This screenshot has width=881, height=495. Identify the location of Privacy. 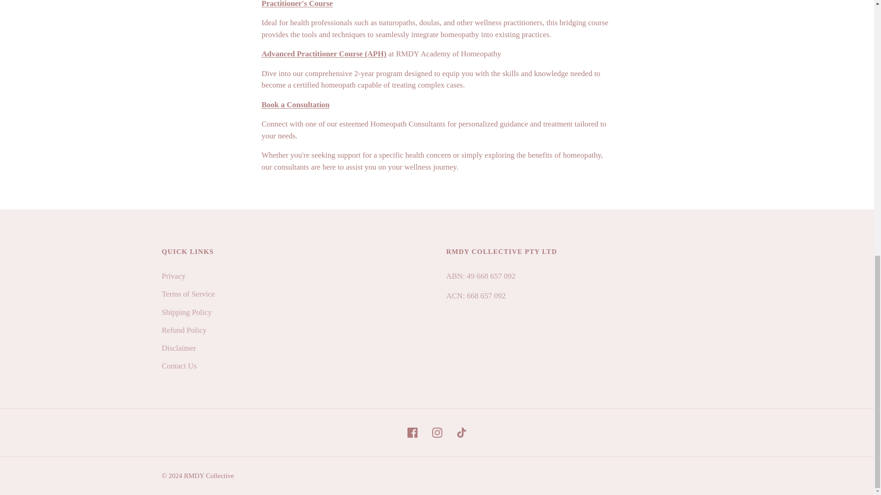
(173, 276).